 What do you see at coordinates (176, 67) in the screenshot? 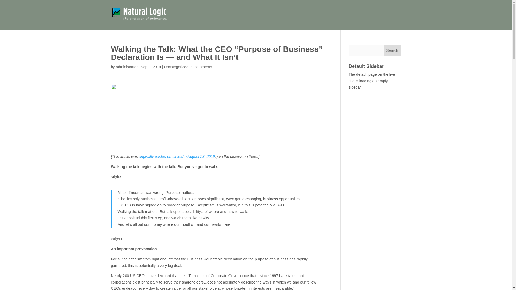
I see `Uncategorized` at bounding box center [176, 67].